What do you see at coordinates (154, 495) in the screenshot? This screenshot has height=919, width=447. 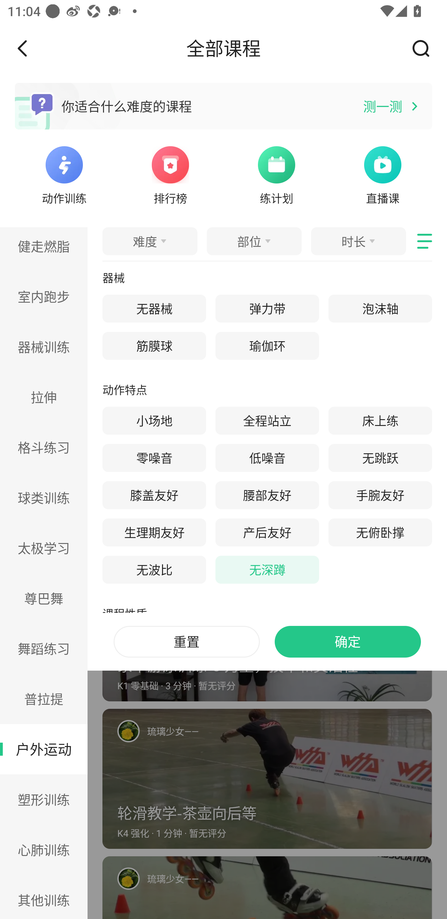 I see `膝盖友好` at bounding box center [154, 495].